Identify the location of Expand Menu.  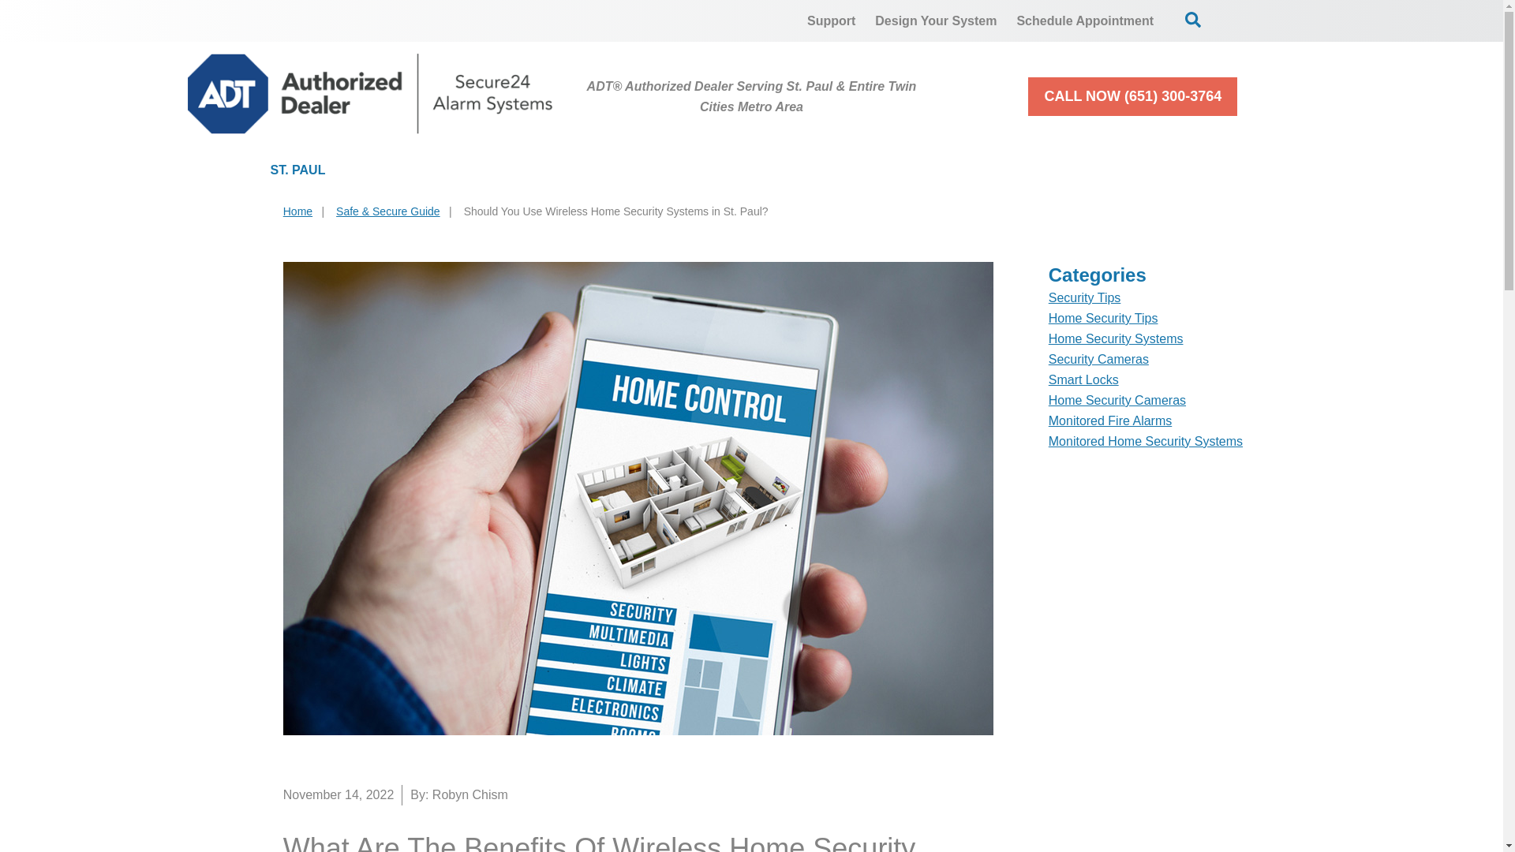
(502, 170).